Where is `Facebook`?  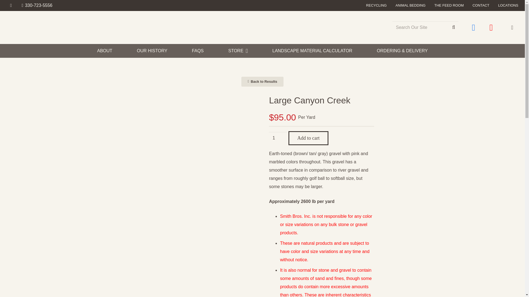 Facebook is located at coordinates (474, 28).